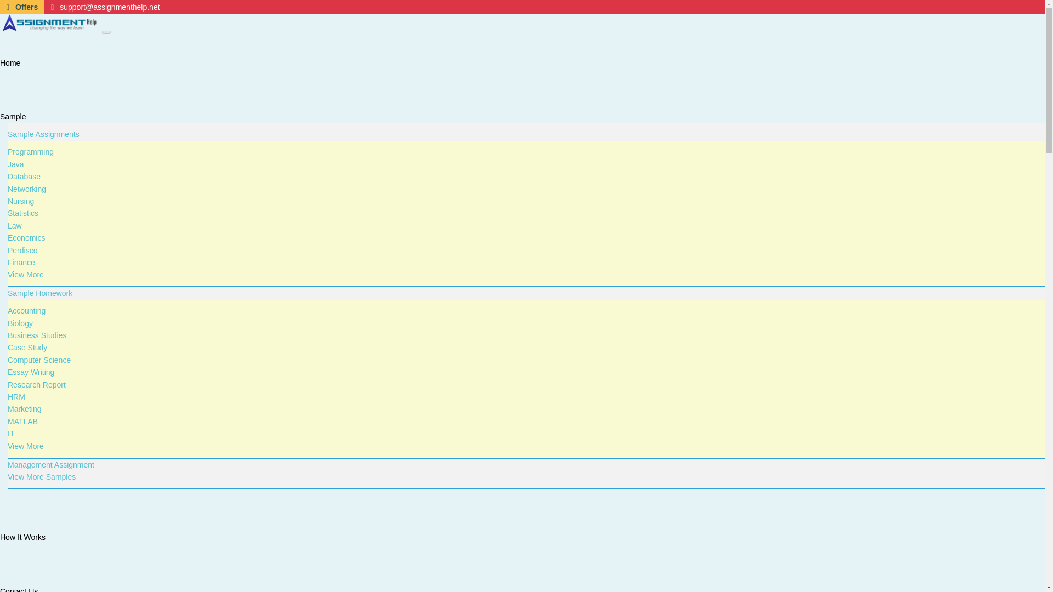  What do you see at coordinates (10, 62) in the screenshot?
I see `Home` at bounding box center [10, 62].